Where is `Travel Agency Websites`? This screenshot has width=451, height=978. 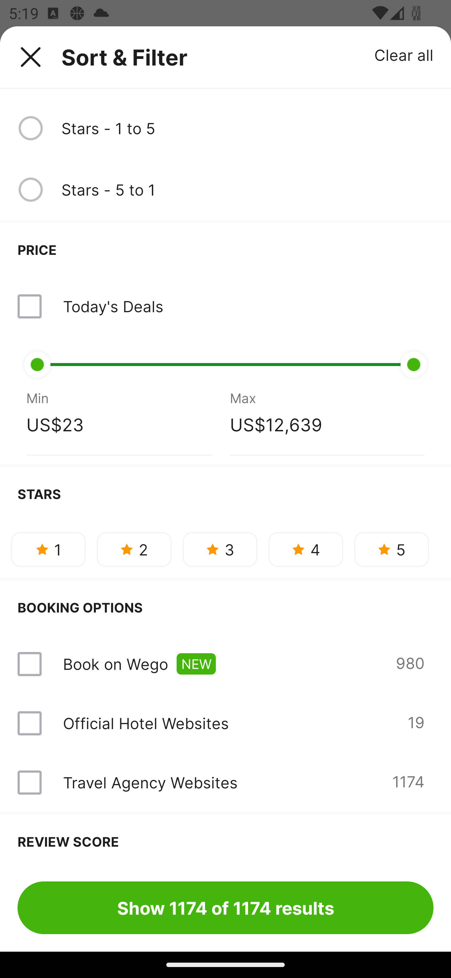 Travel Agency Websites is located at coordinates (150, 782).